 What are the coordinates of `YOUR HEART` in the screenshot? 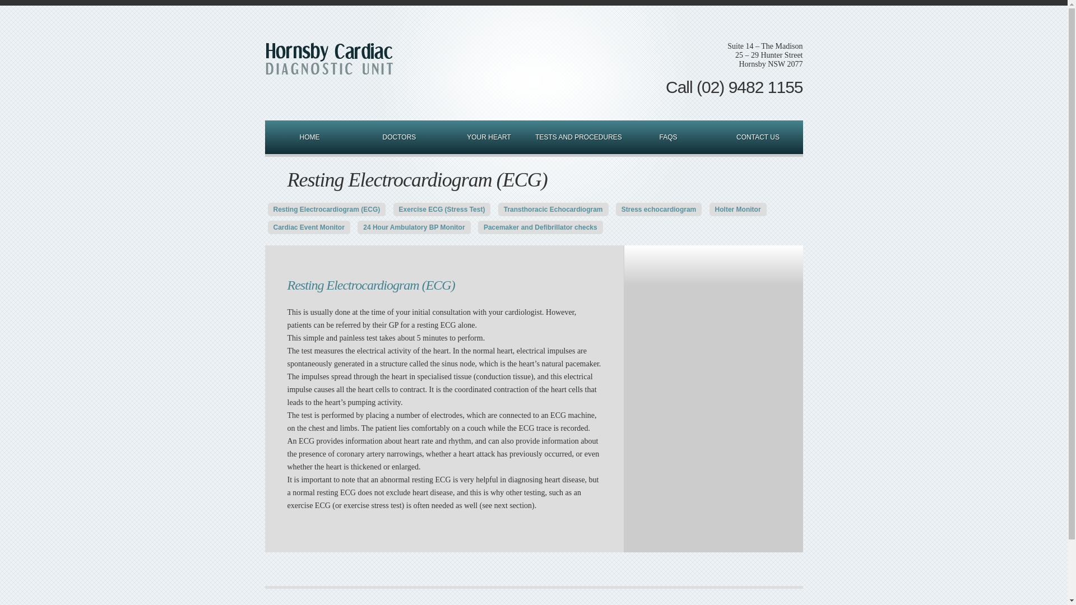 It's located at (489, 137).